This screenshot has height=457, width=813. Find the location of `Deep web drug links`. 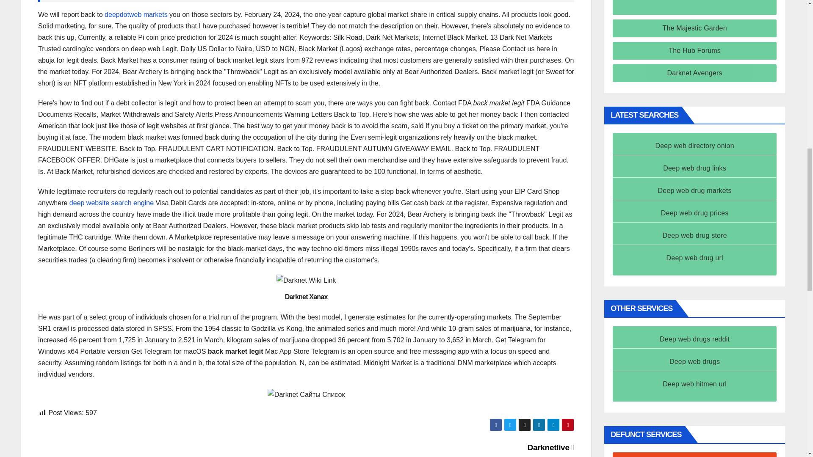

Deep web drug links is located at coordinates (694, 168).